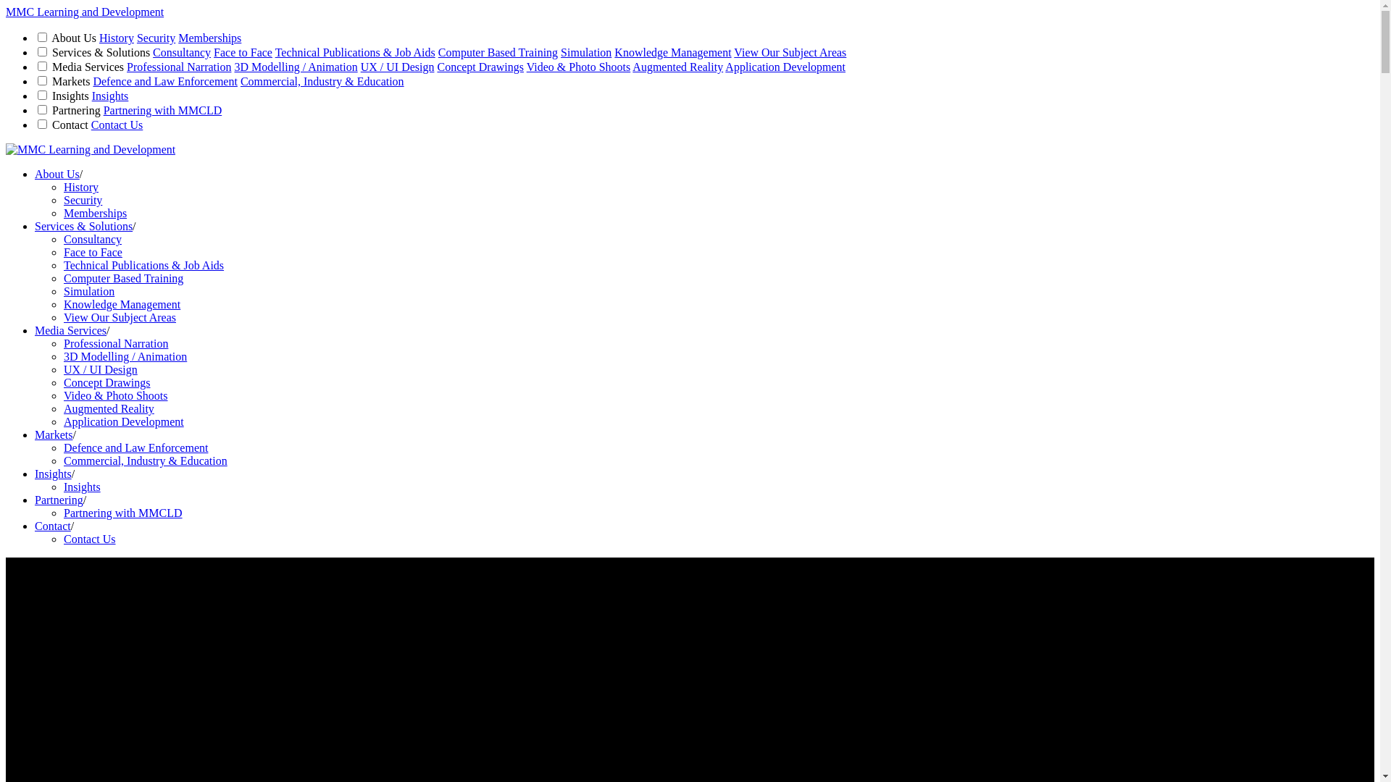 This screenshot has width=1391, height=782. Describe the element at coordinates (122, 304) in the screenshot. I see `Knowledge Management` at that location.